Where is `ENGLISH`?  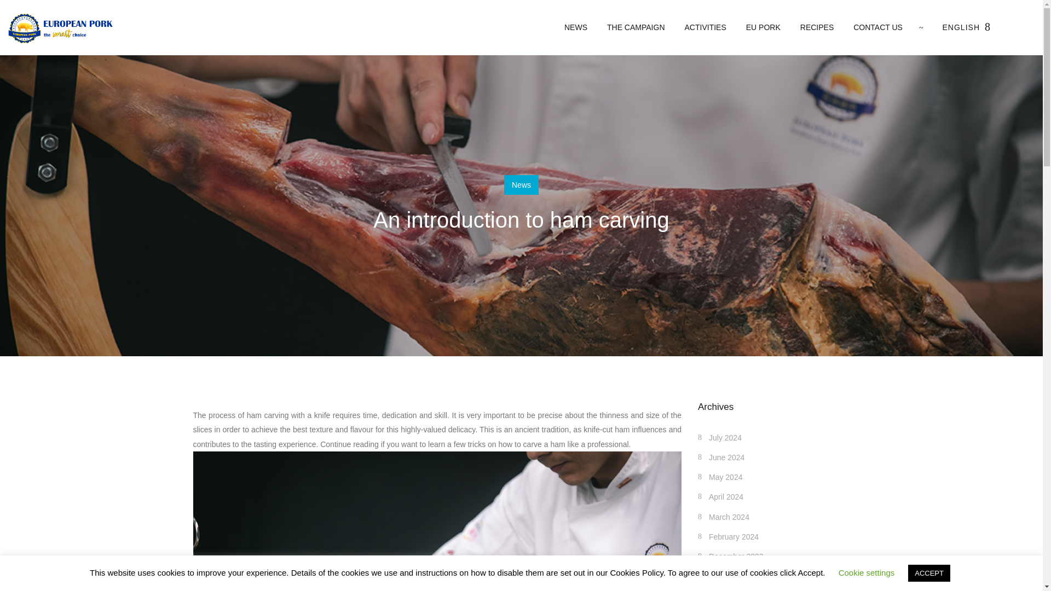
ENGLISH is located at coordinates (961, 27).